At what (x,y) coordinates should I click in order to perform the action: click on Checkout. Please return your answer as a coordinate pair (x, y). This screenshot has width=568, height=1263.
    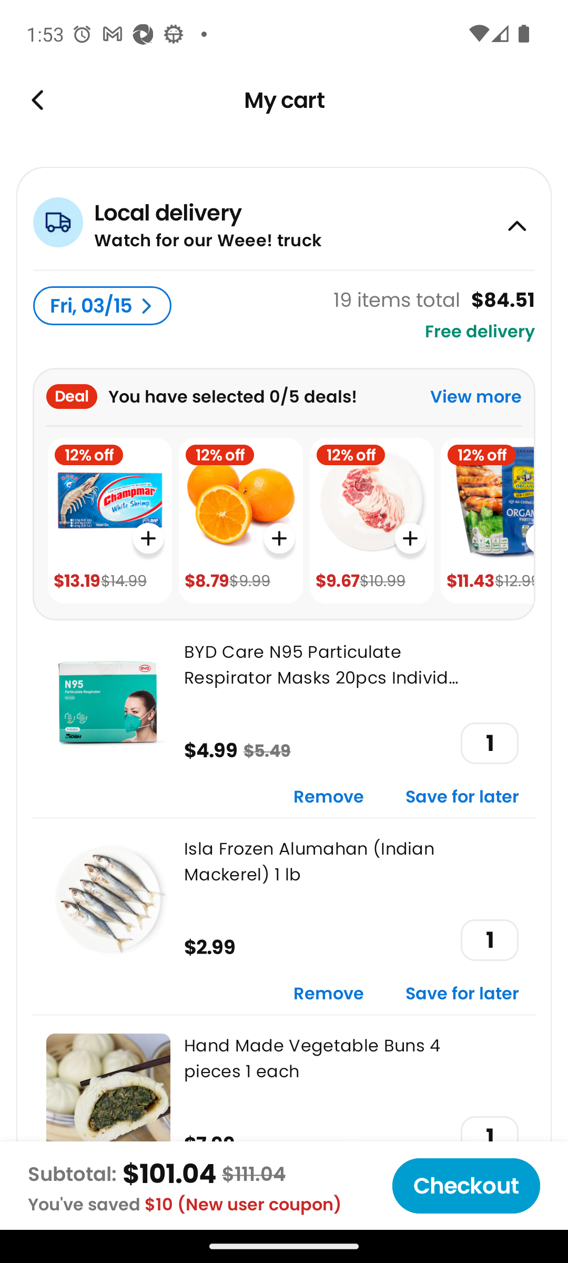
    Looking at the image, I should click on (466, 1186).